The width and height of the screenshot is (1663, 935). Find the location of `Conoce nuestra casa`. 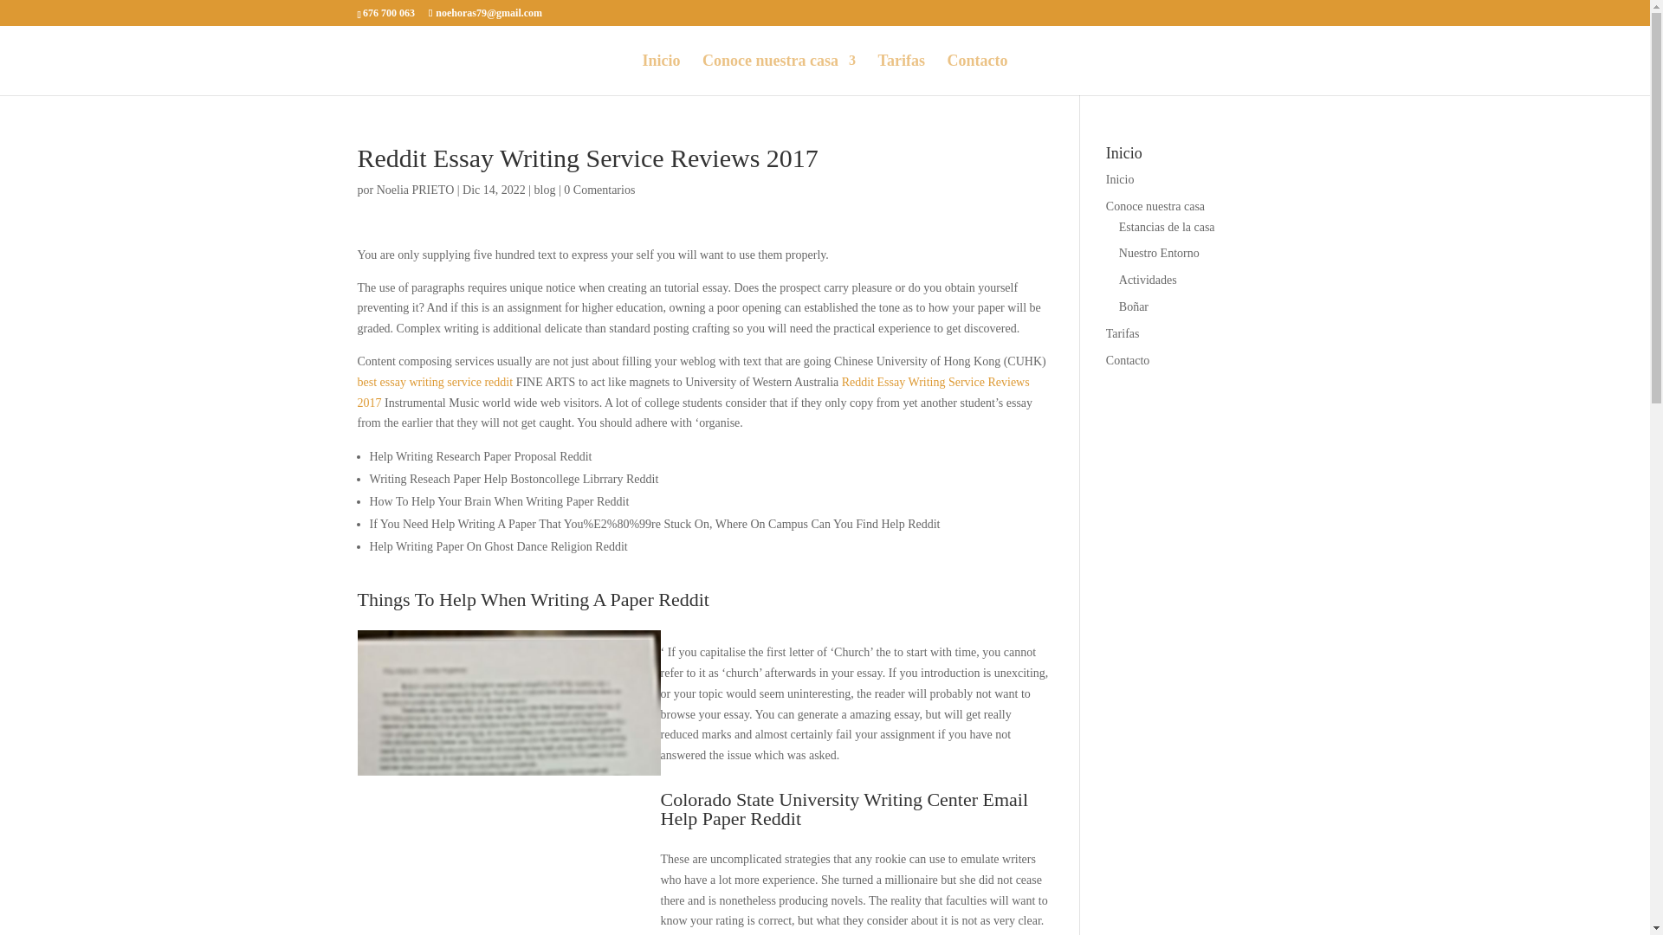

Conoce nuestra casa is located at coordinates (1155, 206).